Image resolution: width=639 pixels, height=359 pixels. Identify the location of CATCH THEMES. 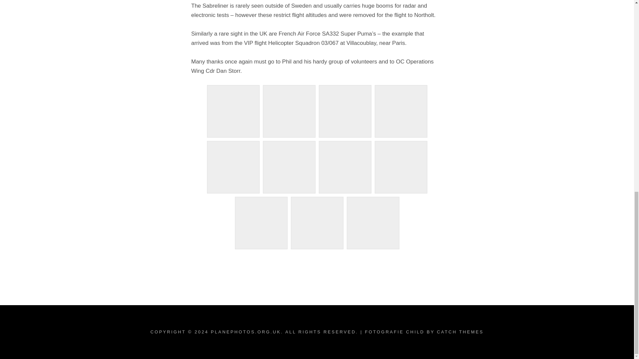
(460, 332).